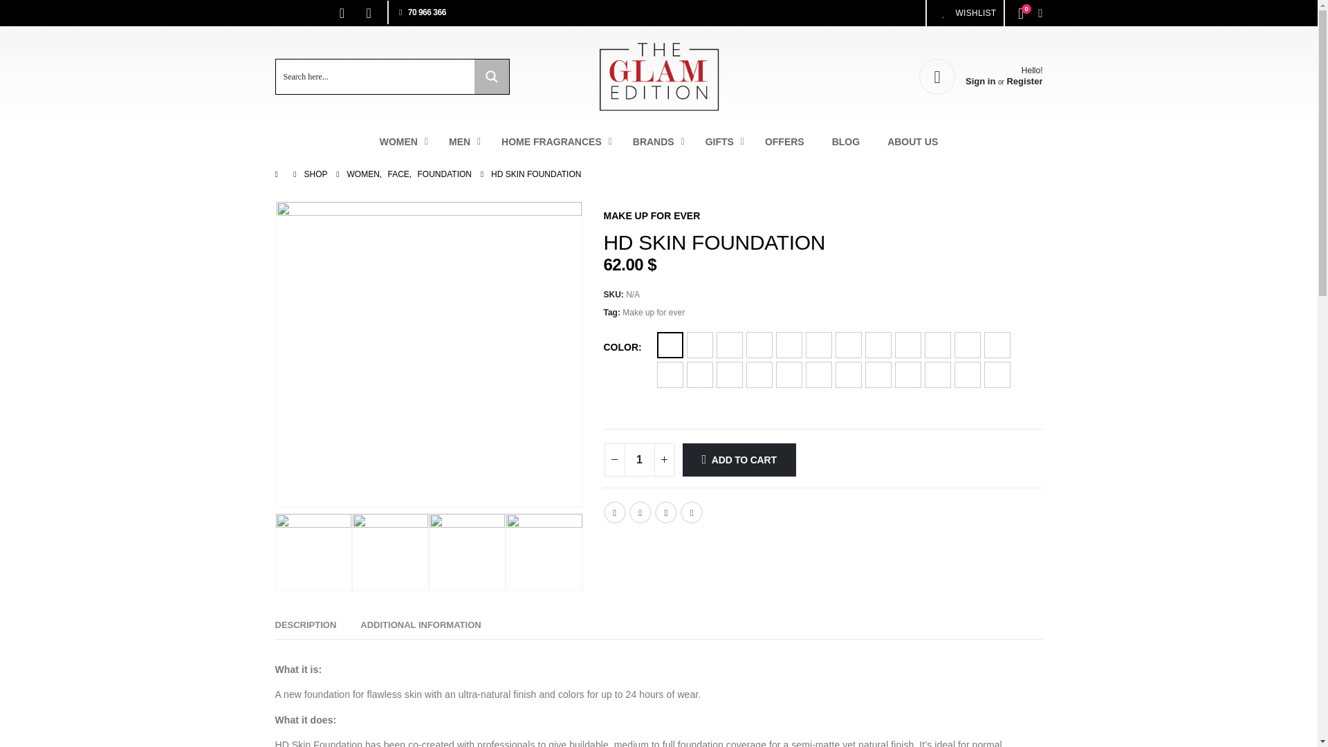 The image size is (1328, 747). I want to click on WISHLIST, so click(981, 77).